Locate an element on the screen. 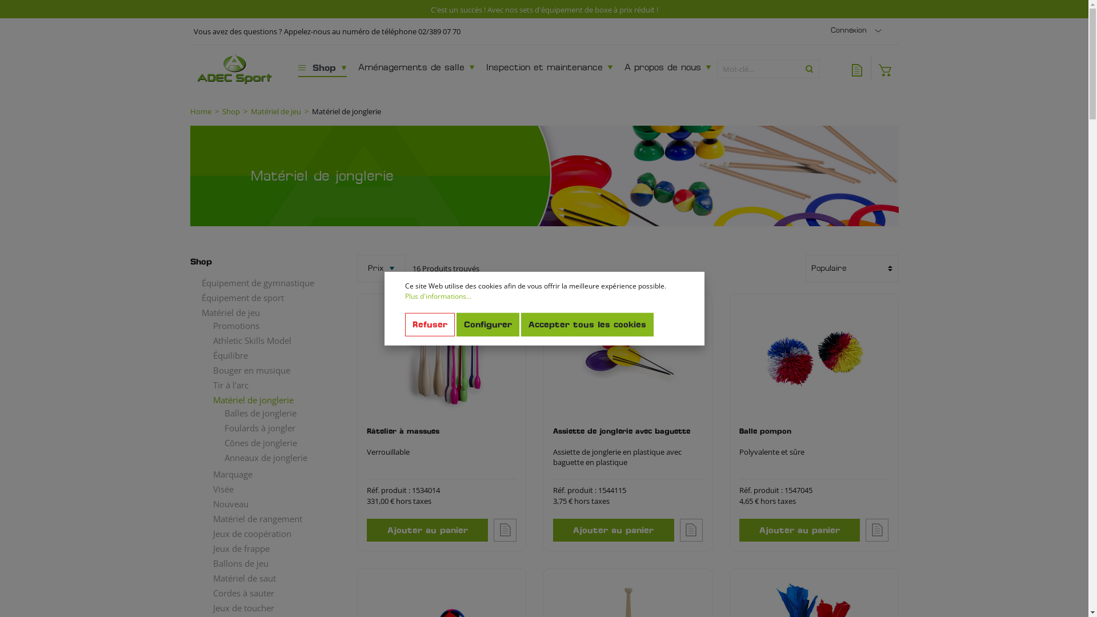 The image size is (1097, 617). Bouger en musique is located at coordinates (267, 370).